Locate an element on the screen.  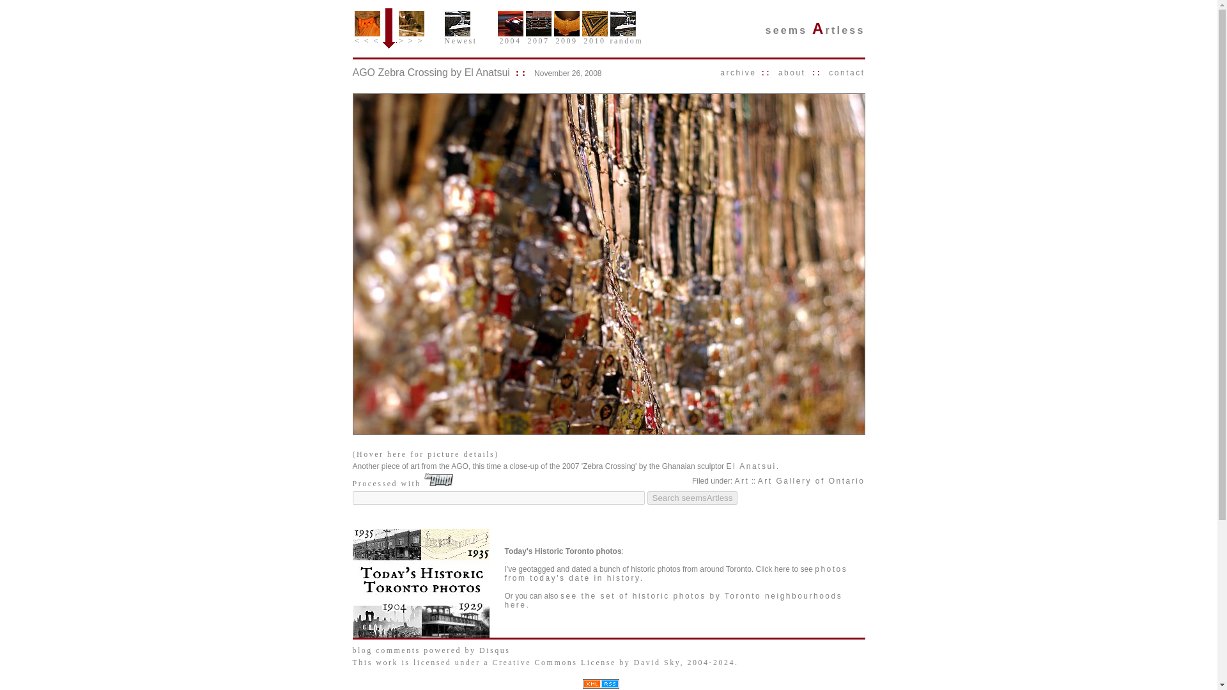
Picture from 2004 is located at coordinates (509, 24).